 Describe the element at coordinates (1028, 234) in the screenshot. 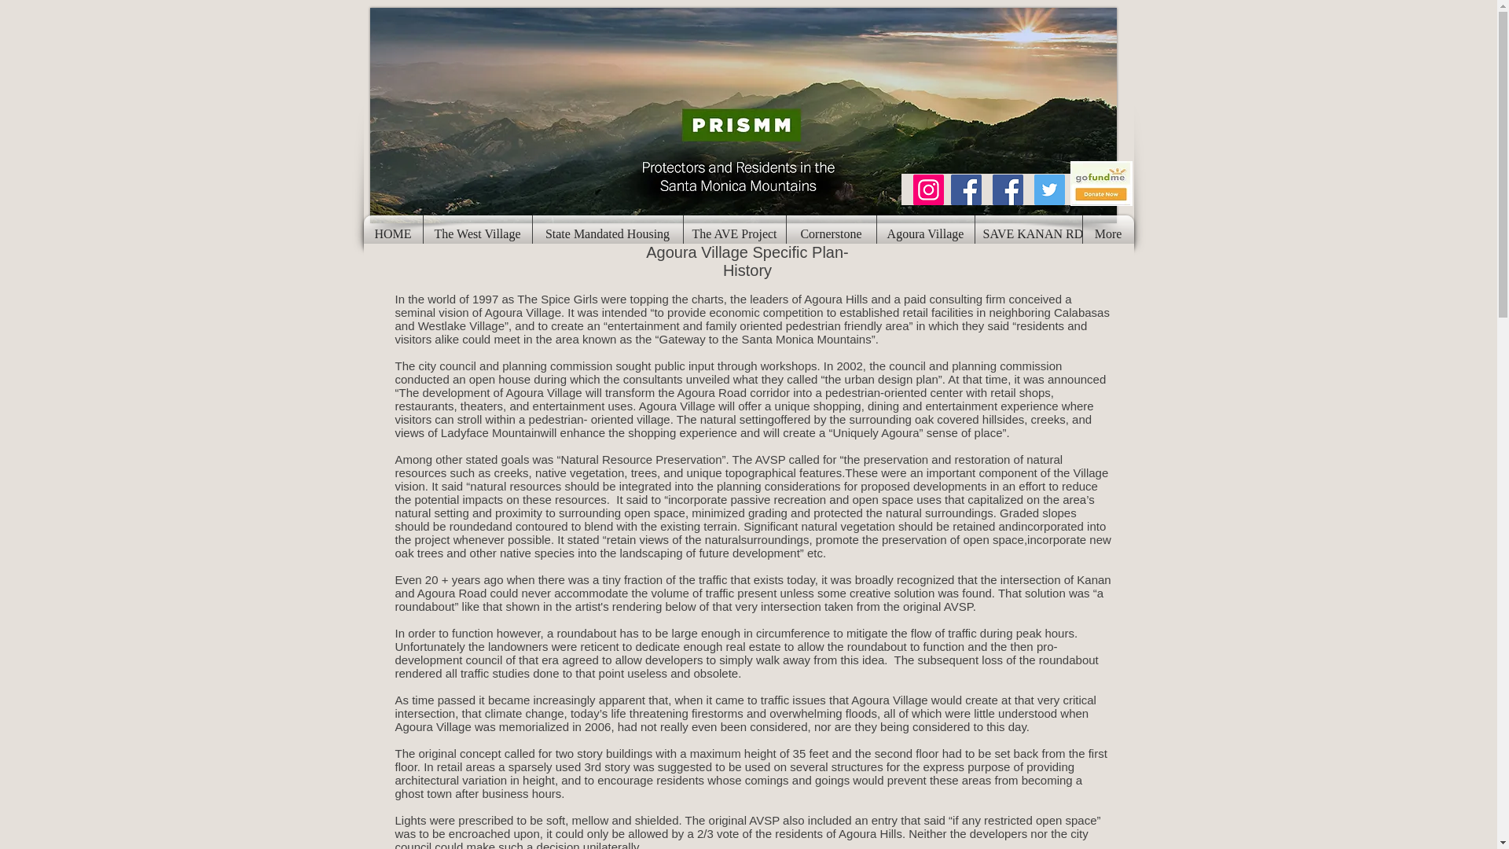

I see `SAVE KANAN RD` at that location.